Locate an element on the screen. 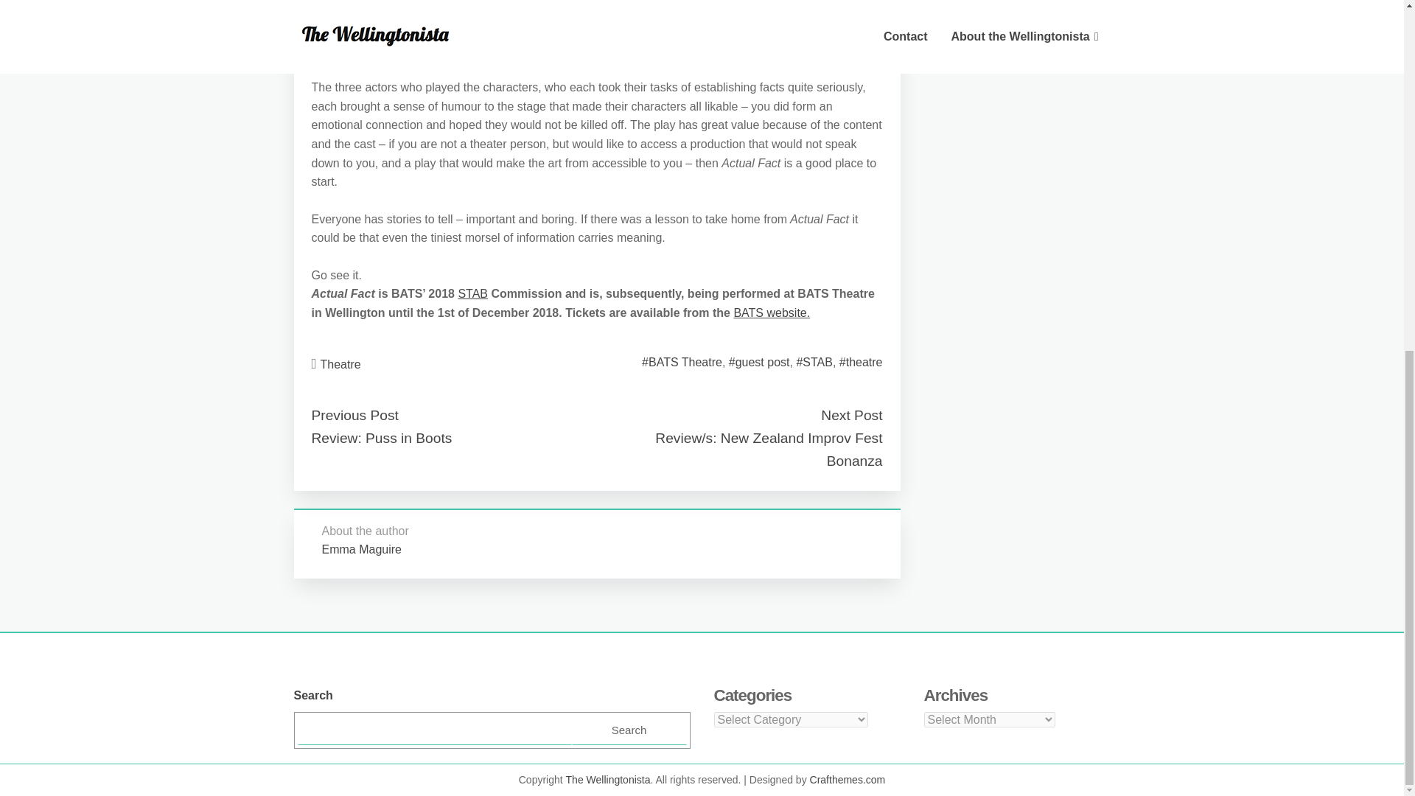  Crafthemes.com is located at coordinates (848, 779).